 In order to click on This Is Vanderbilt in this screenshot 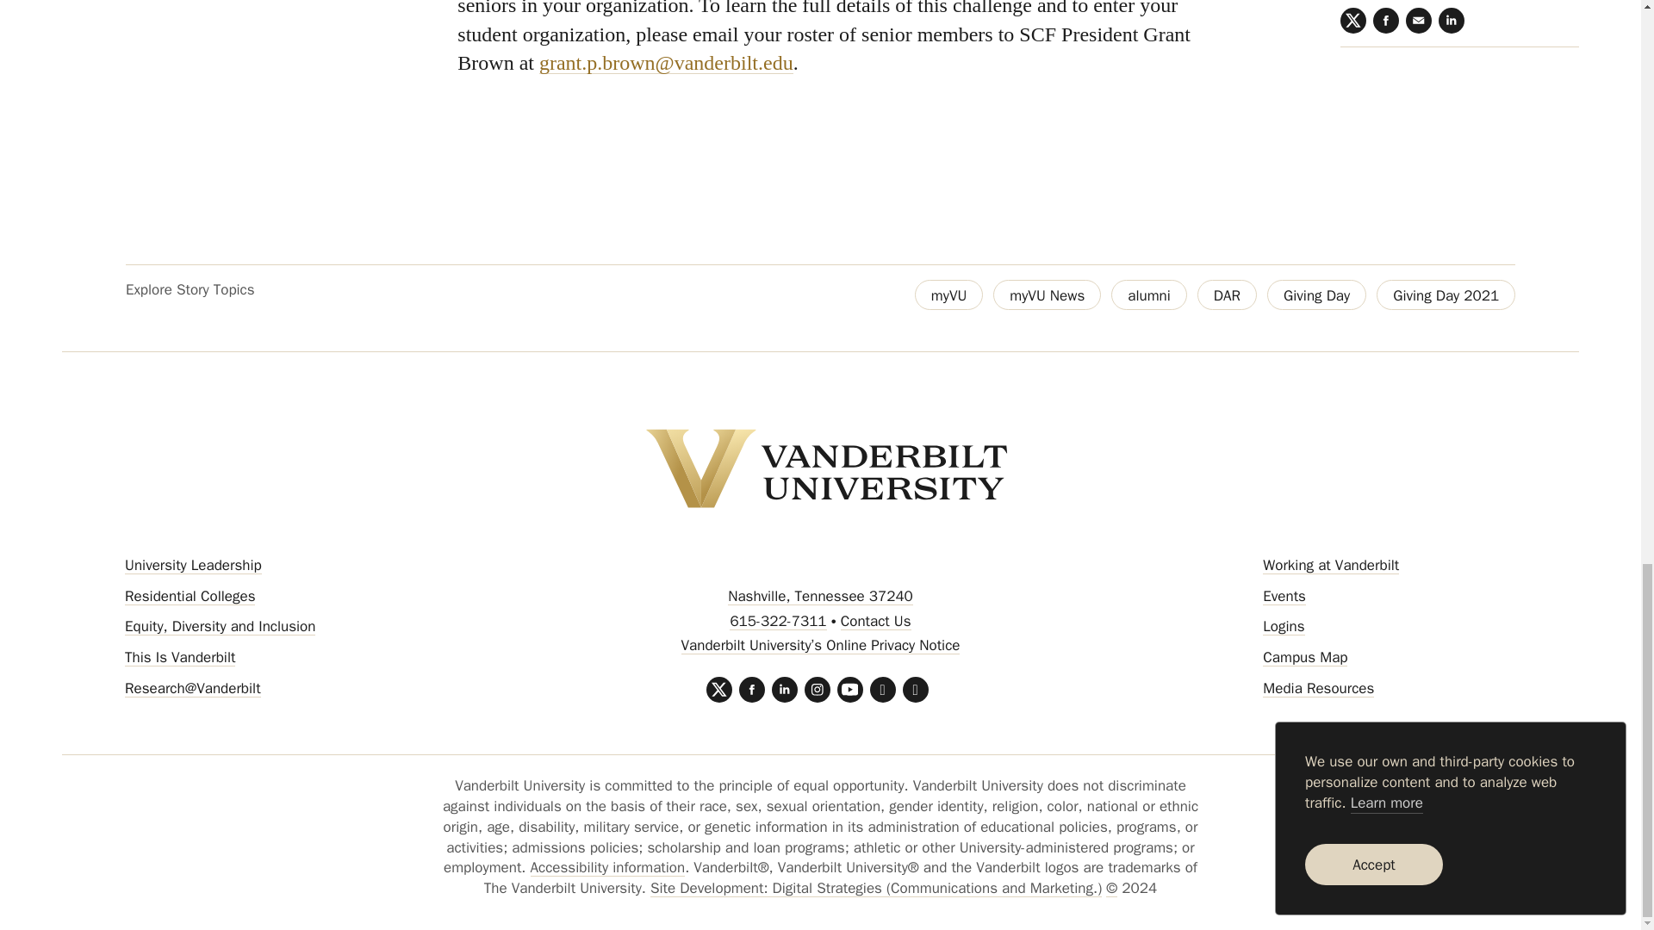, I will do `click(179, 657)`.